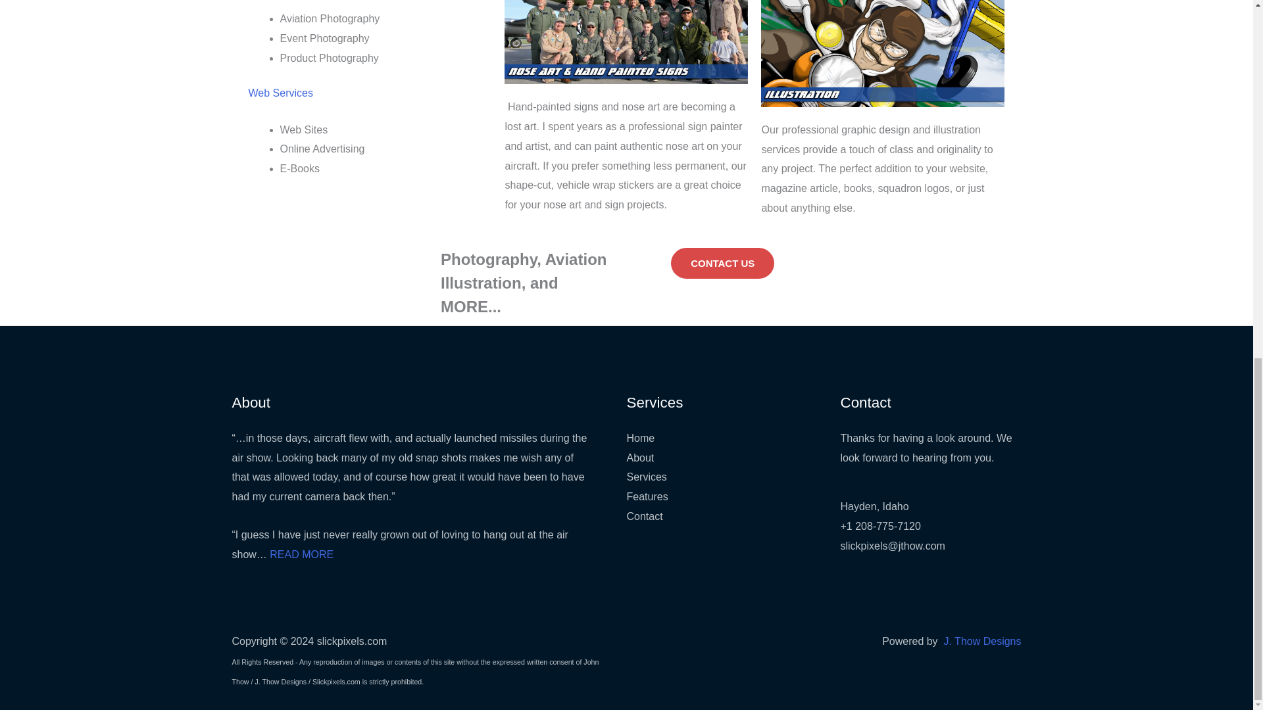 The image size is (1263, 710). I want to click on Features, so click(647, 496).